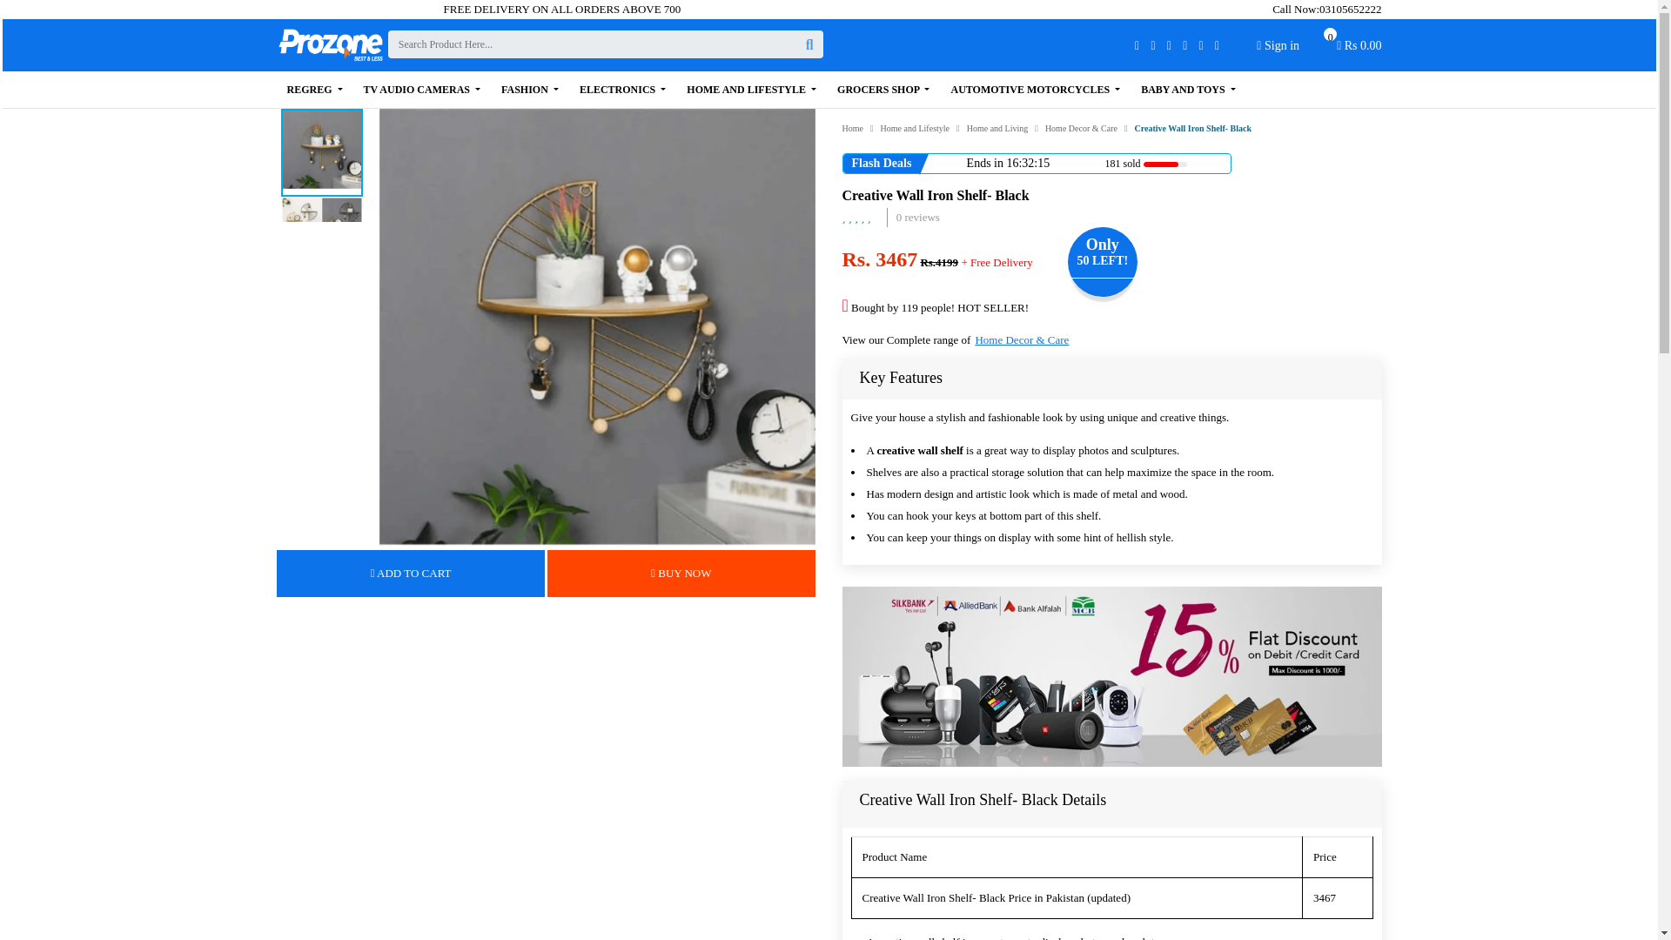 This screenshot has width=1671, height=940. Describe the element at coordinates (421, 90) in the screenshot. I see `TV AUDIO CAMERAS` at that location.